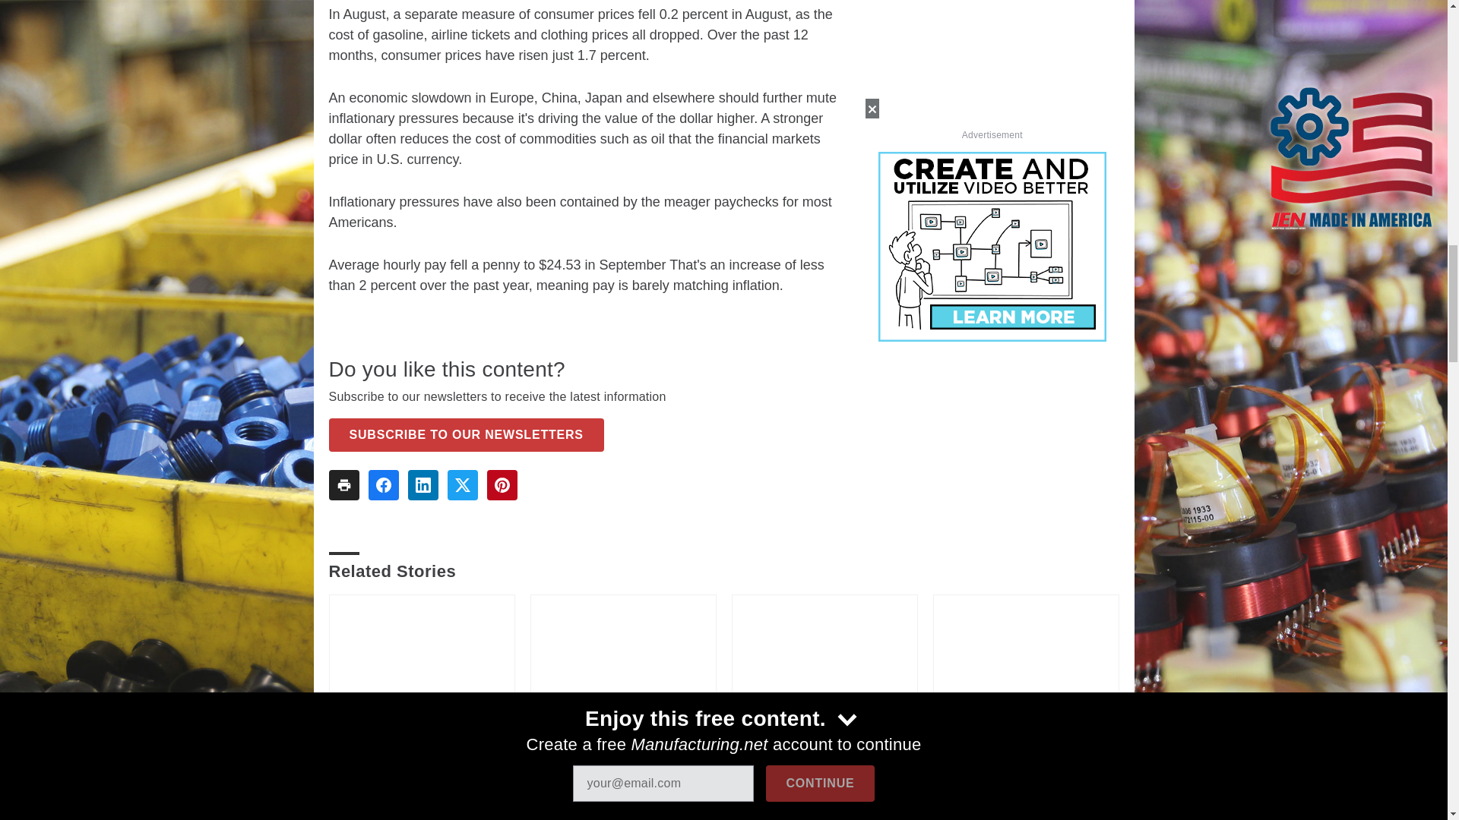  What do you see at coordinates (501, 484) in the screenshot?
I see `Share To pinterest` at bounding box center [501, 484].